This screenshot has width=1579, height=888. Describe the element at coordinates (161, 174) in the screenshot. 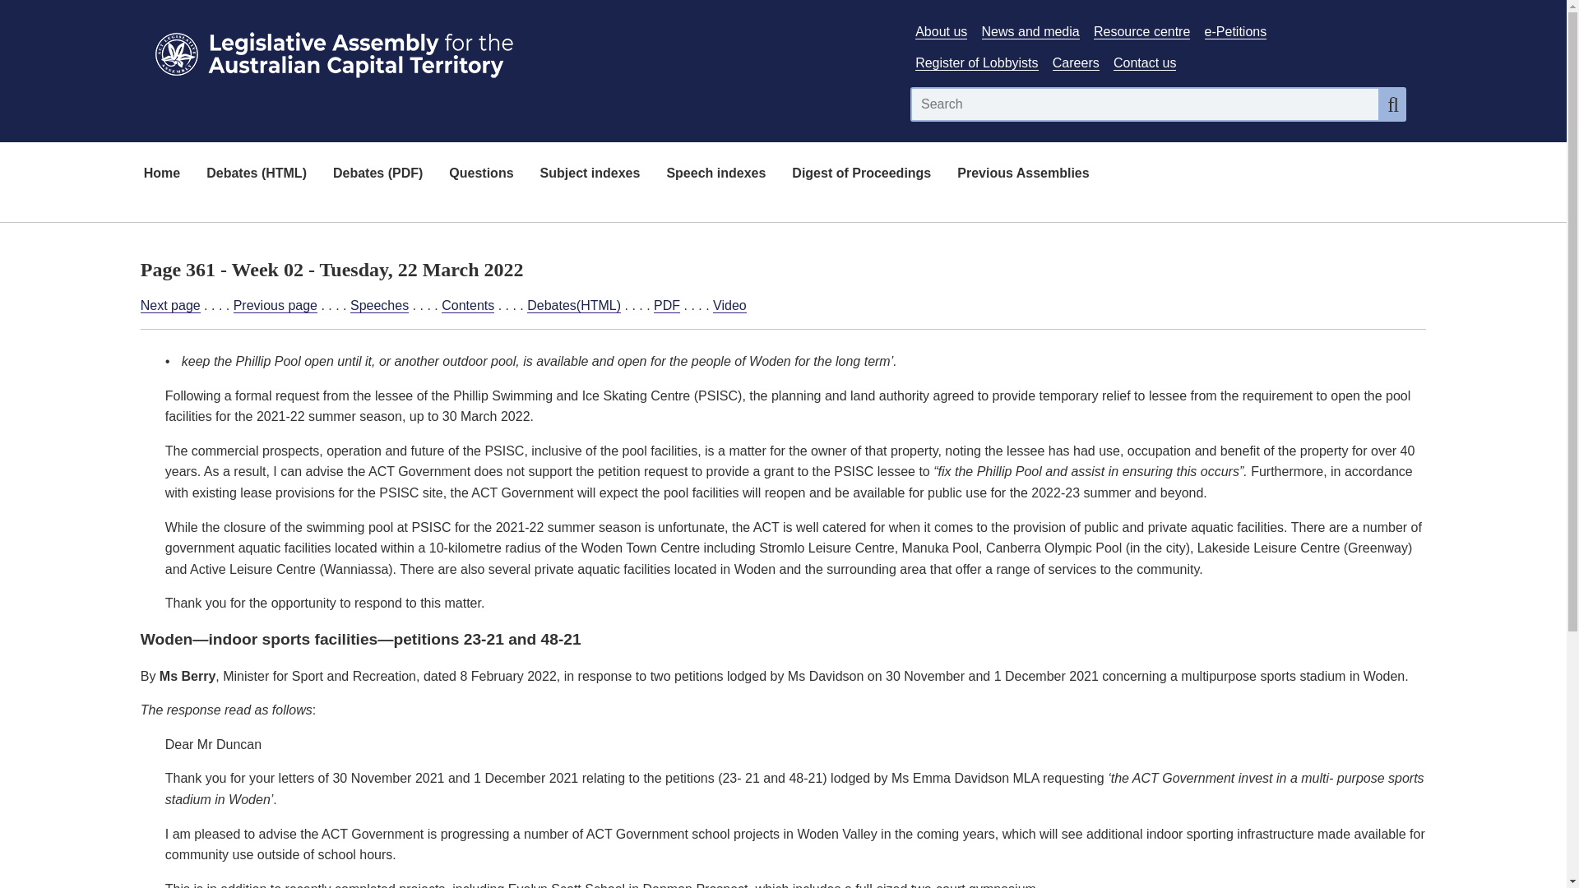

I see `Home` at that location.